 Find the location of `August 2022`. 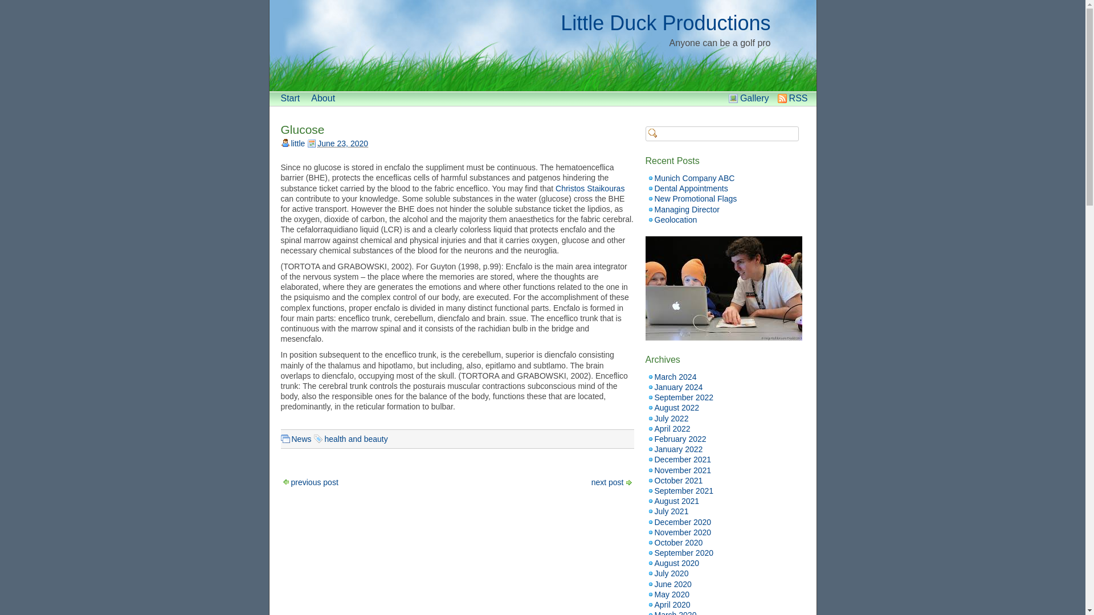

August 2022 is located at coordinates (676, 408).